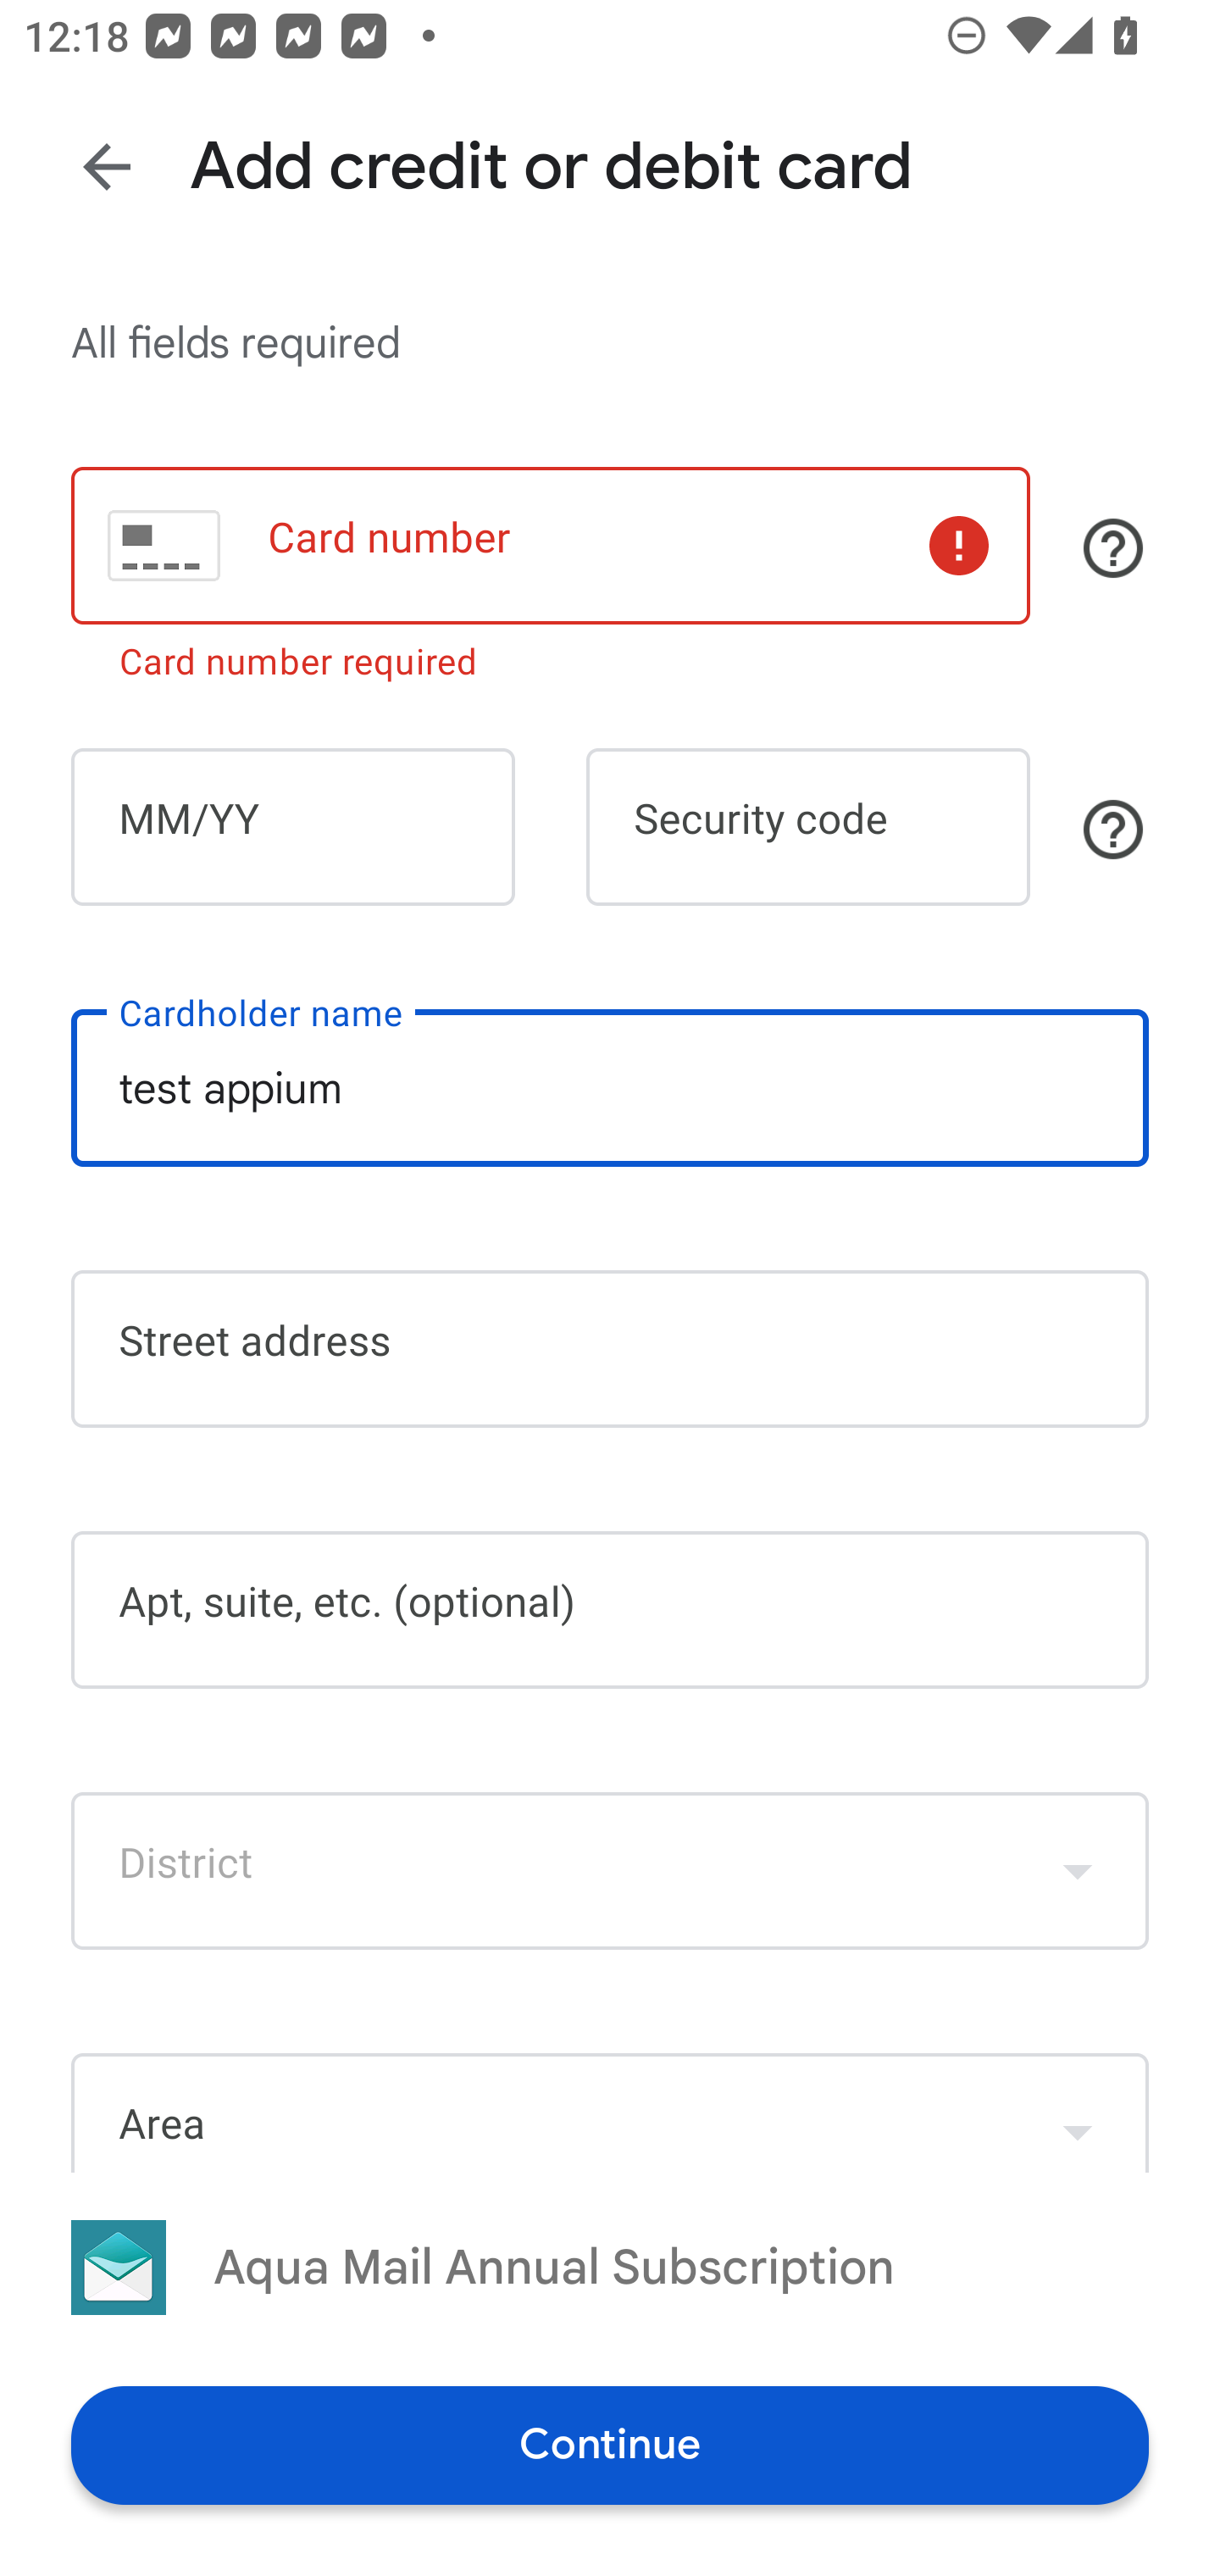  Describe the element at coordinates (610, 1871) in the screenshot. I see `District` at that location.